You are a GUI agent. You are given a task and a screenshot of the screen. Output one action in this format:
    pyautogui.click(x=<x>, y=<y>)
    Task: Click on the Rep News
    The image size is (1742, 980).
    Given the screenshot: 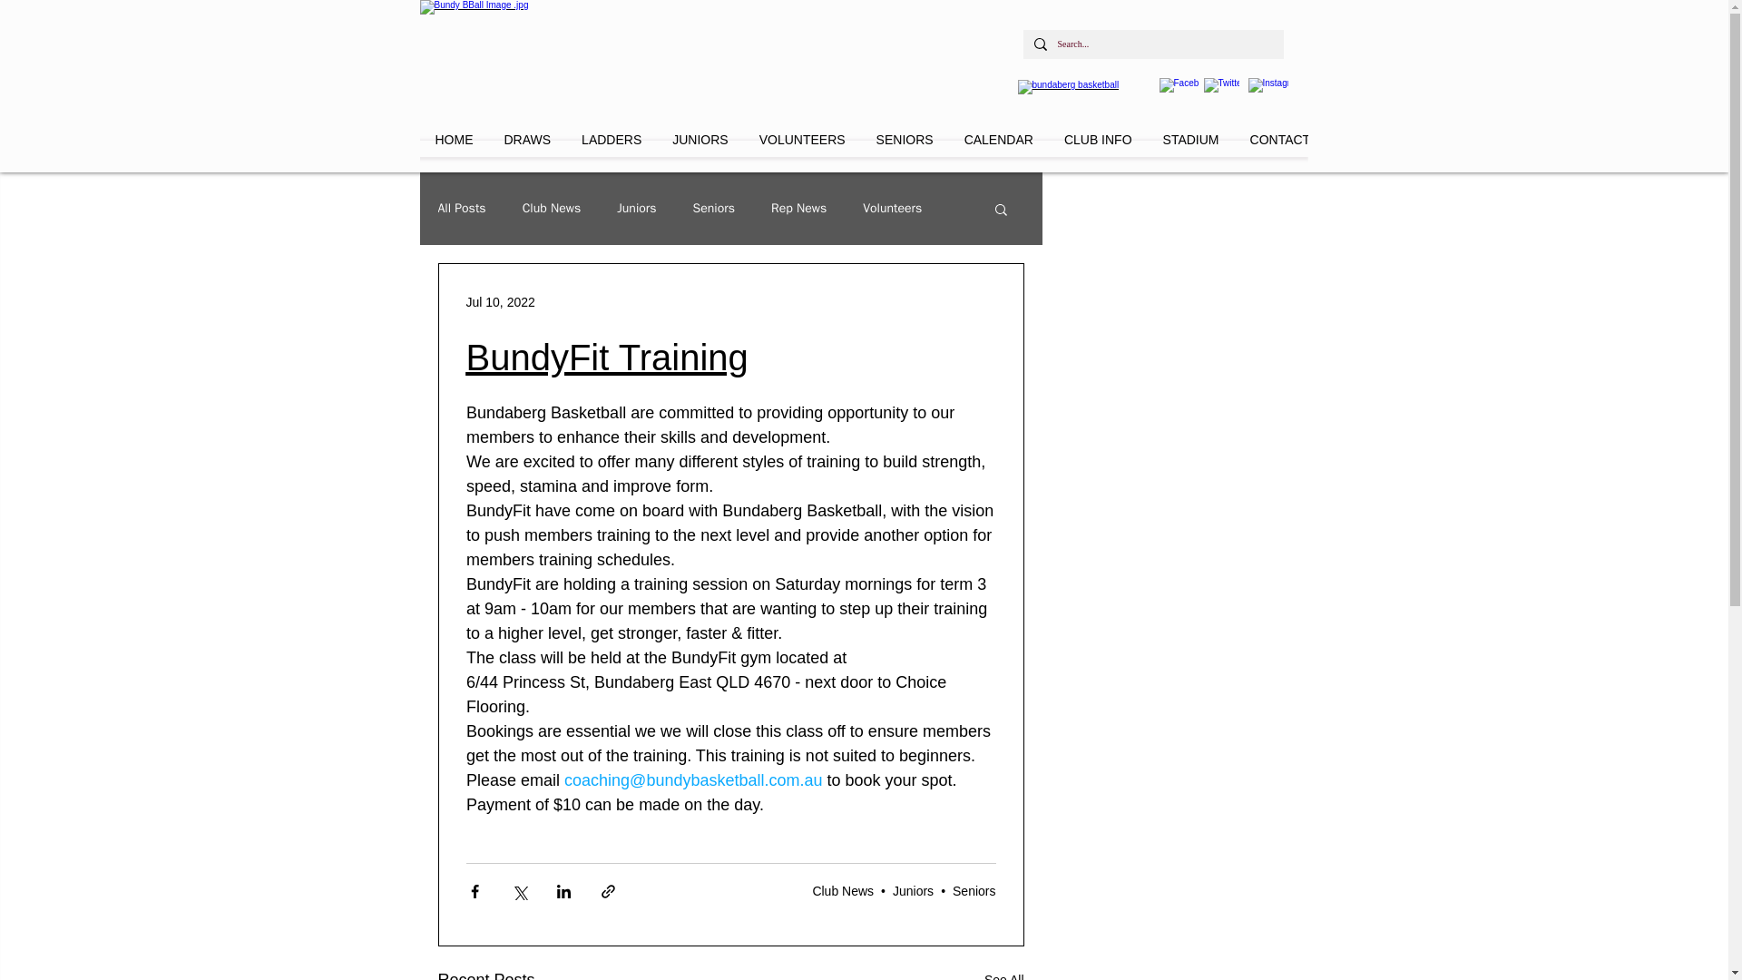 What is the action you would take?
    pyautogui.click(x=798, y=209)
    